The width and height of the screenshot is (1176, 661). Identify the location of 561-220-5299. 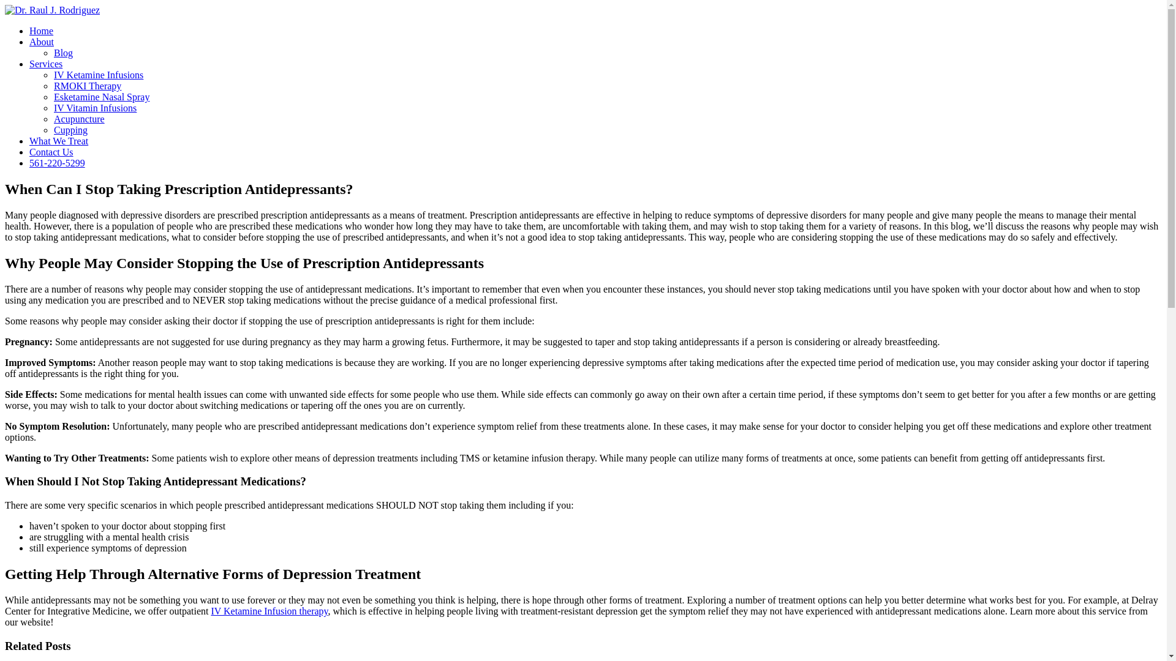
(57, 163).